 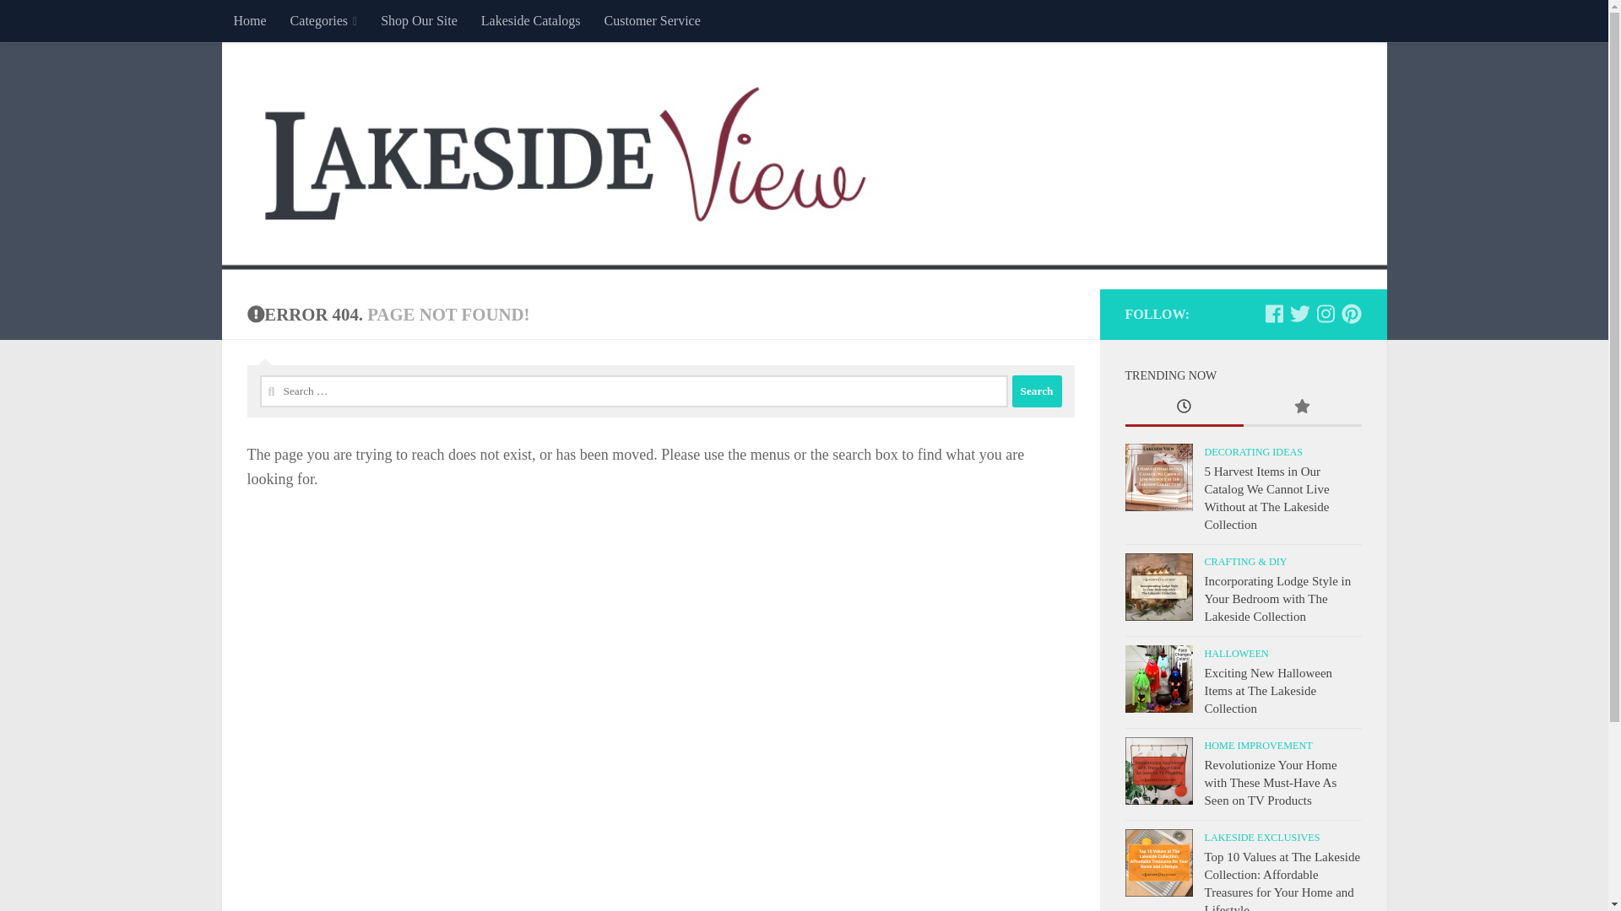 What do you see at coordinates (248, 20) in the screenshot?
I see `Home` at bounding box center [248, 20].